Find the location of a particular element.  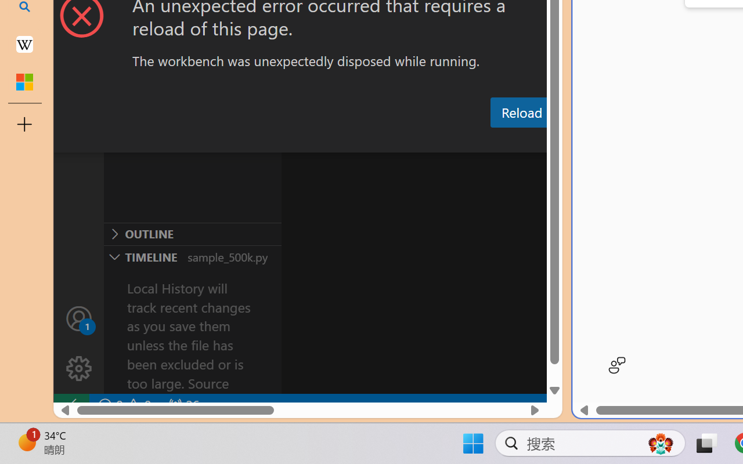

Earth - Wikipedia is located at coordinates (24, 44).